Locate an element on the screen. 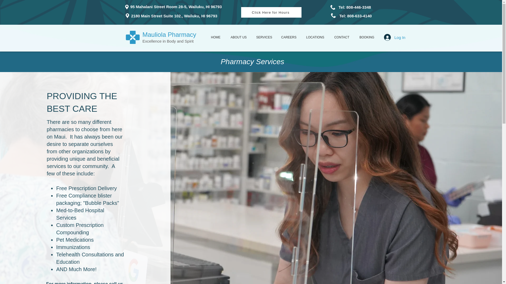 This screenshot has width=506, height=284. CAREERS is located at coordinates (289, 37).